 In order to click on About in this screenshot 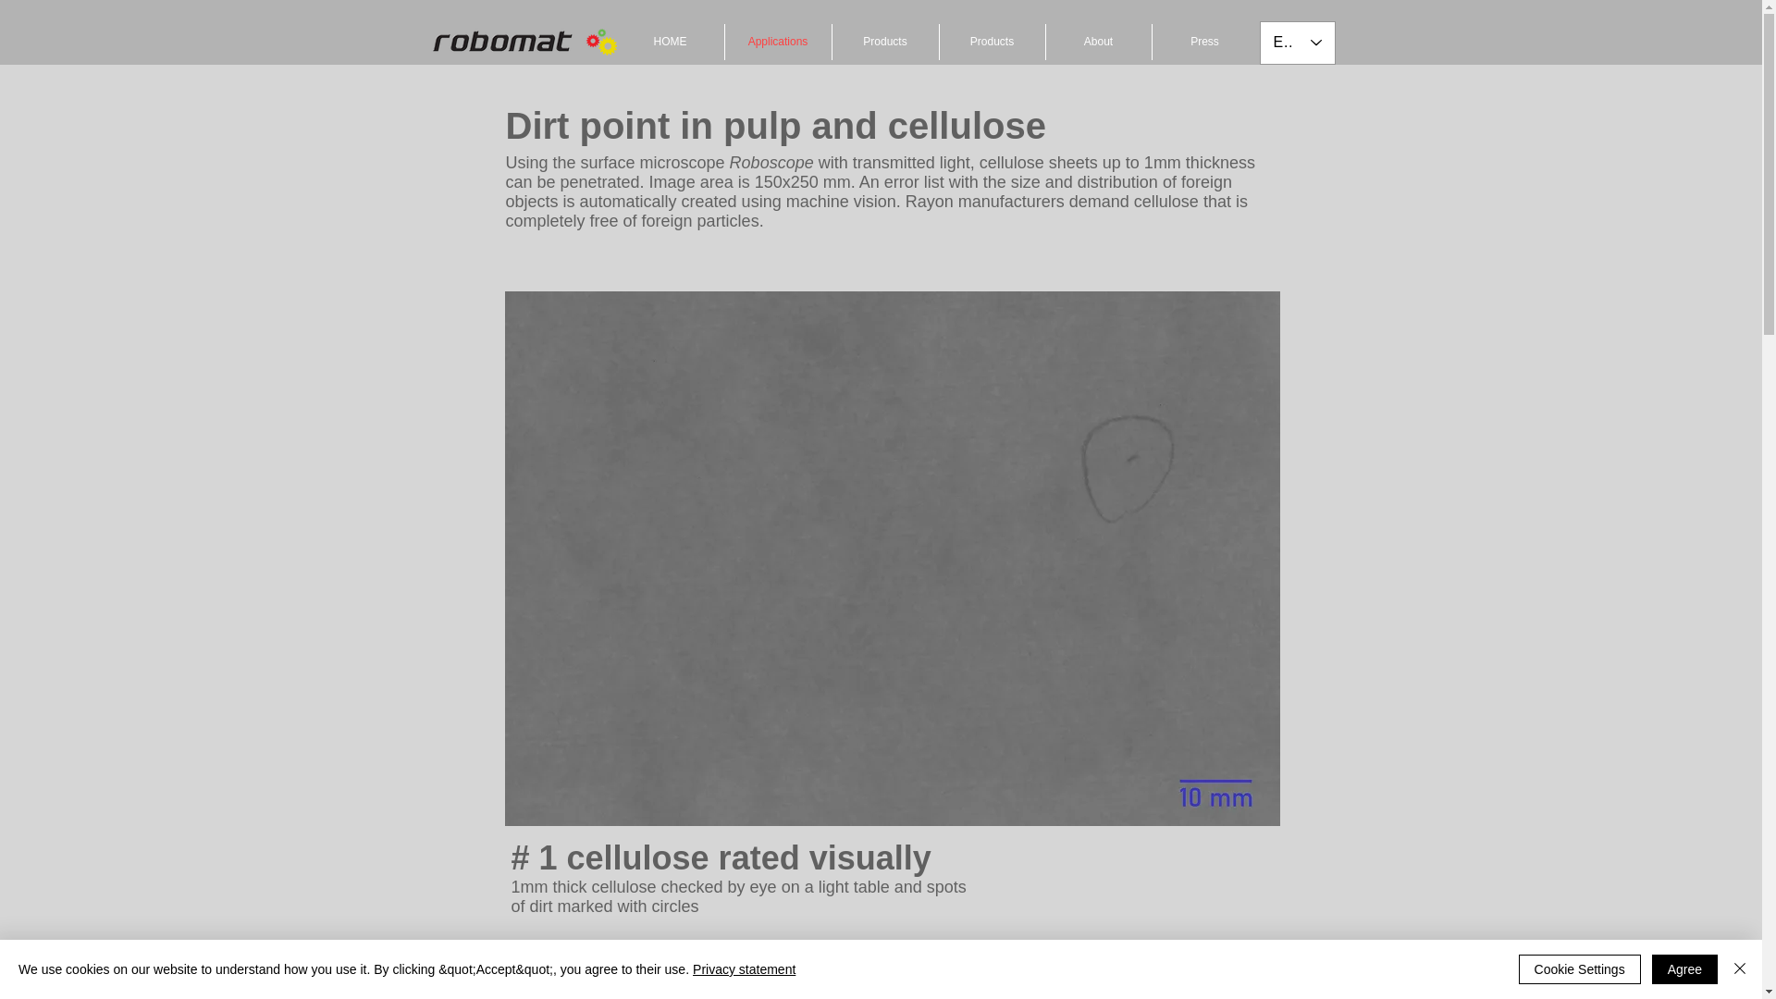, I will do `click(1098, 41)`.